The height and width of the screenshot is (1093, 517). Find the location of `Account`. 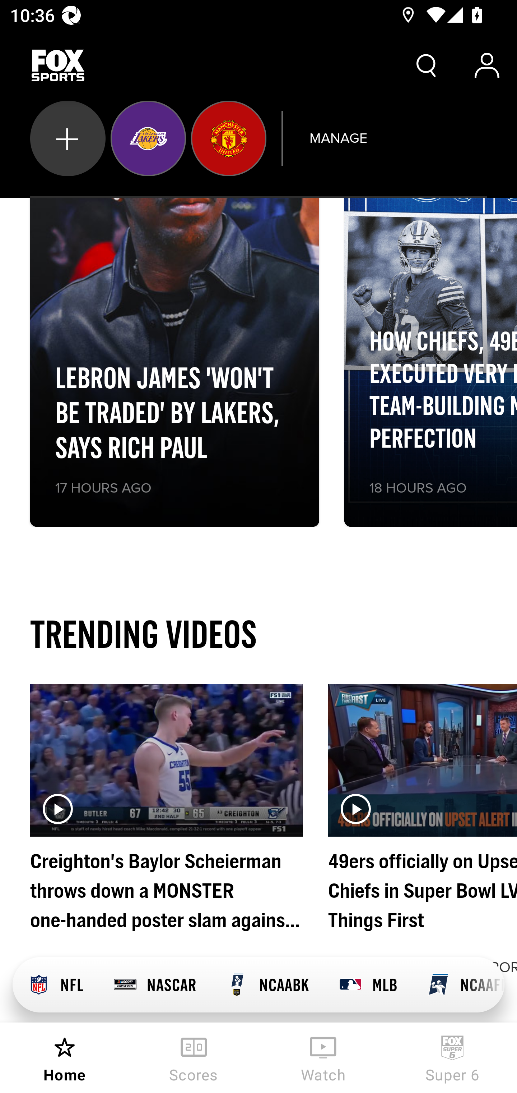

Account is located at coordinates (487, 65).